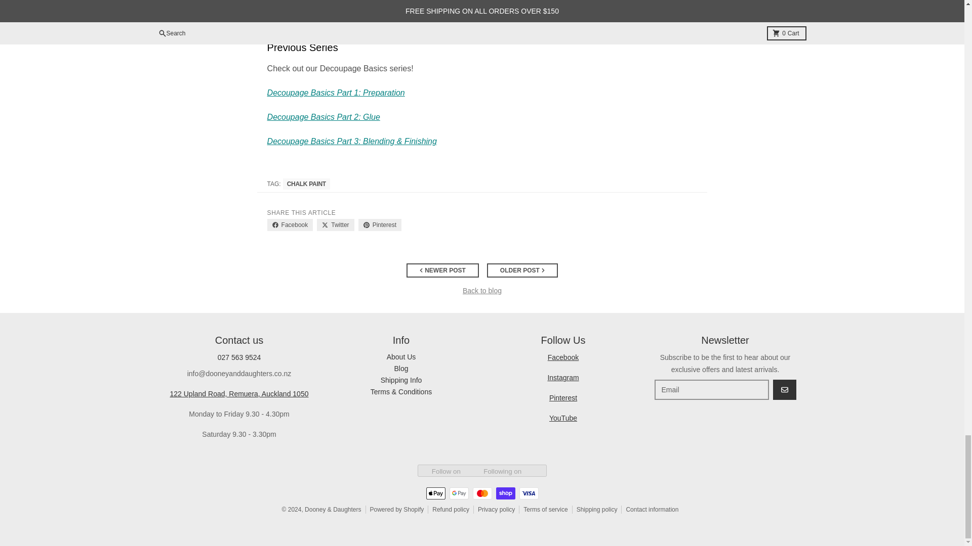  I want to click on Chalk Paint Basics Part 5, so click(363, 15).